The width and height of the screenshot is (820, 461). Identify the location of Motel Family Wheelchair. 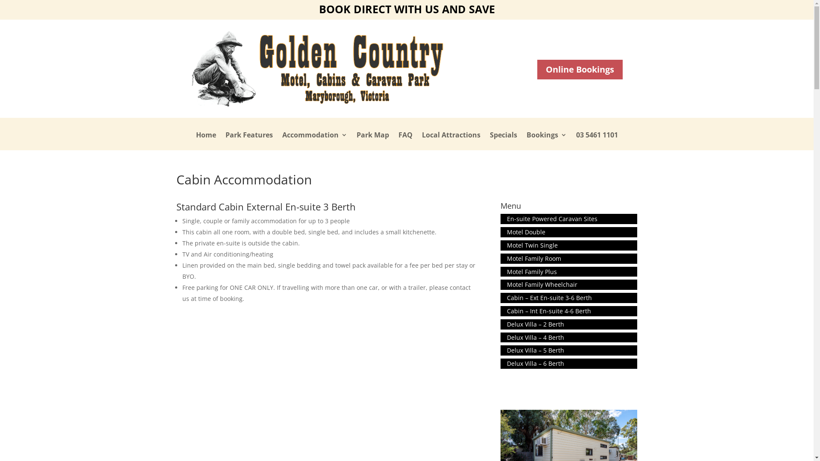
(569, 285).